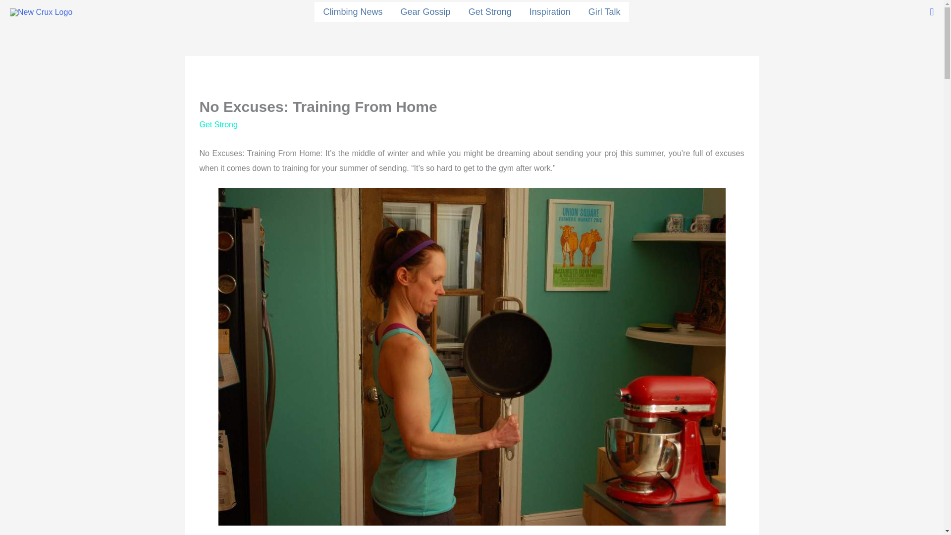  Describe the element at coordinates (550, 12) in the screenshot. I see `Inspiration` at that location.